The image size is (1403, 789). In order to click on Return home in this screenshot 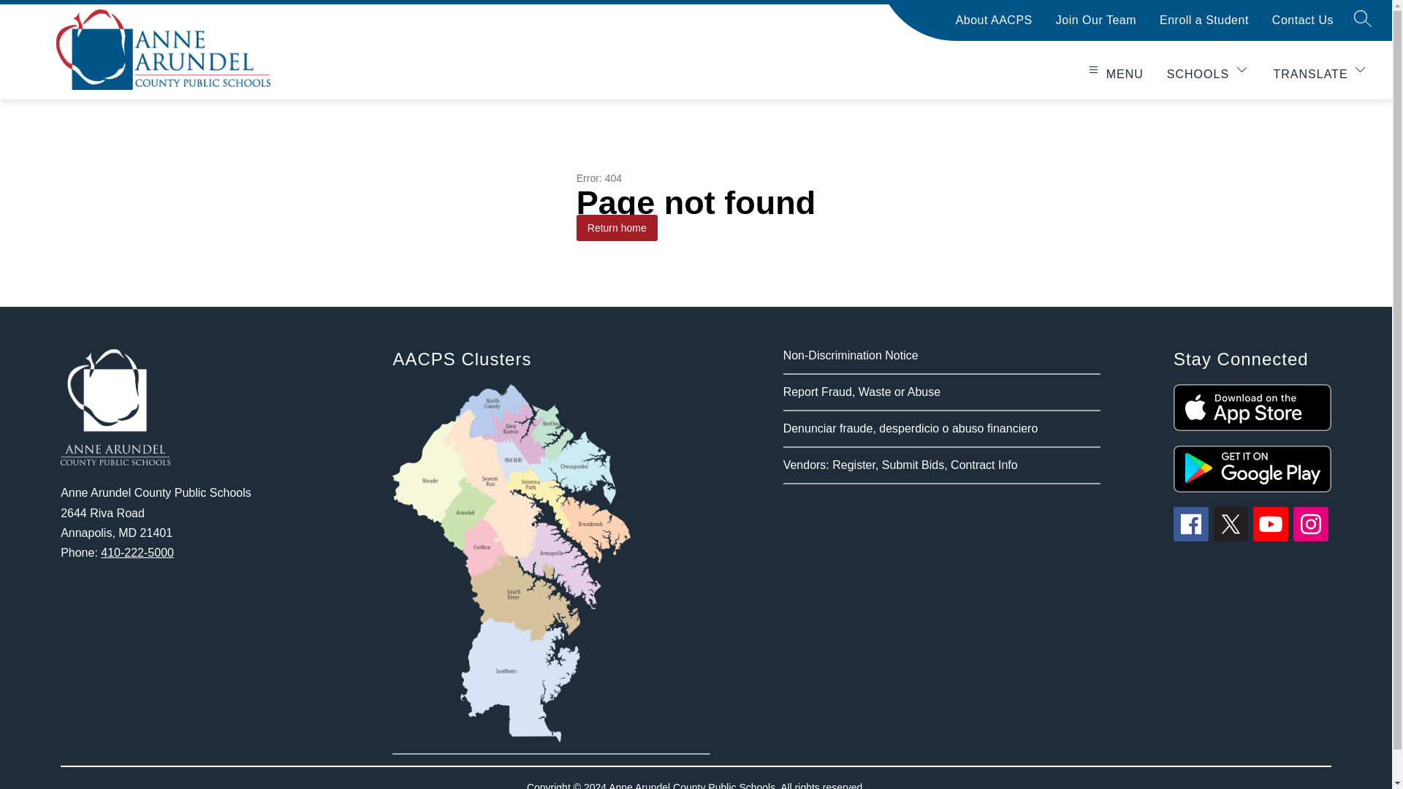, I will do `click(617, 228)`.